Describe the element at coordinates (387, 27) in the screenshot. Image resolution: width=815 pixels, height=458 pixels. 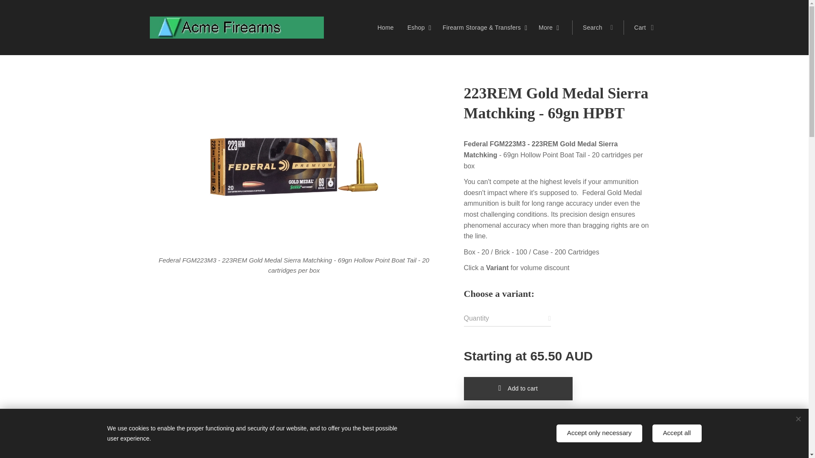
I see `Home` at that location.